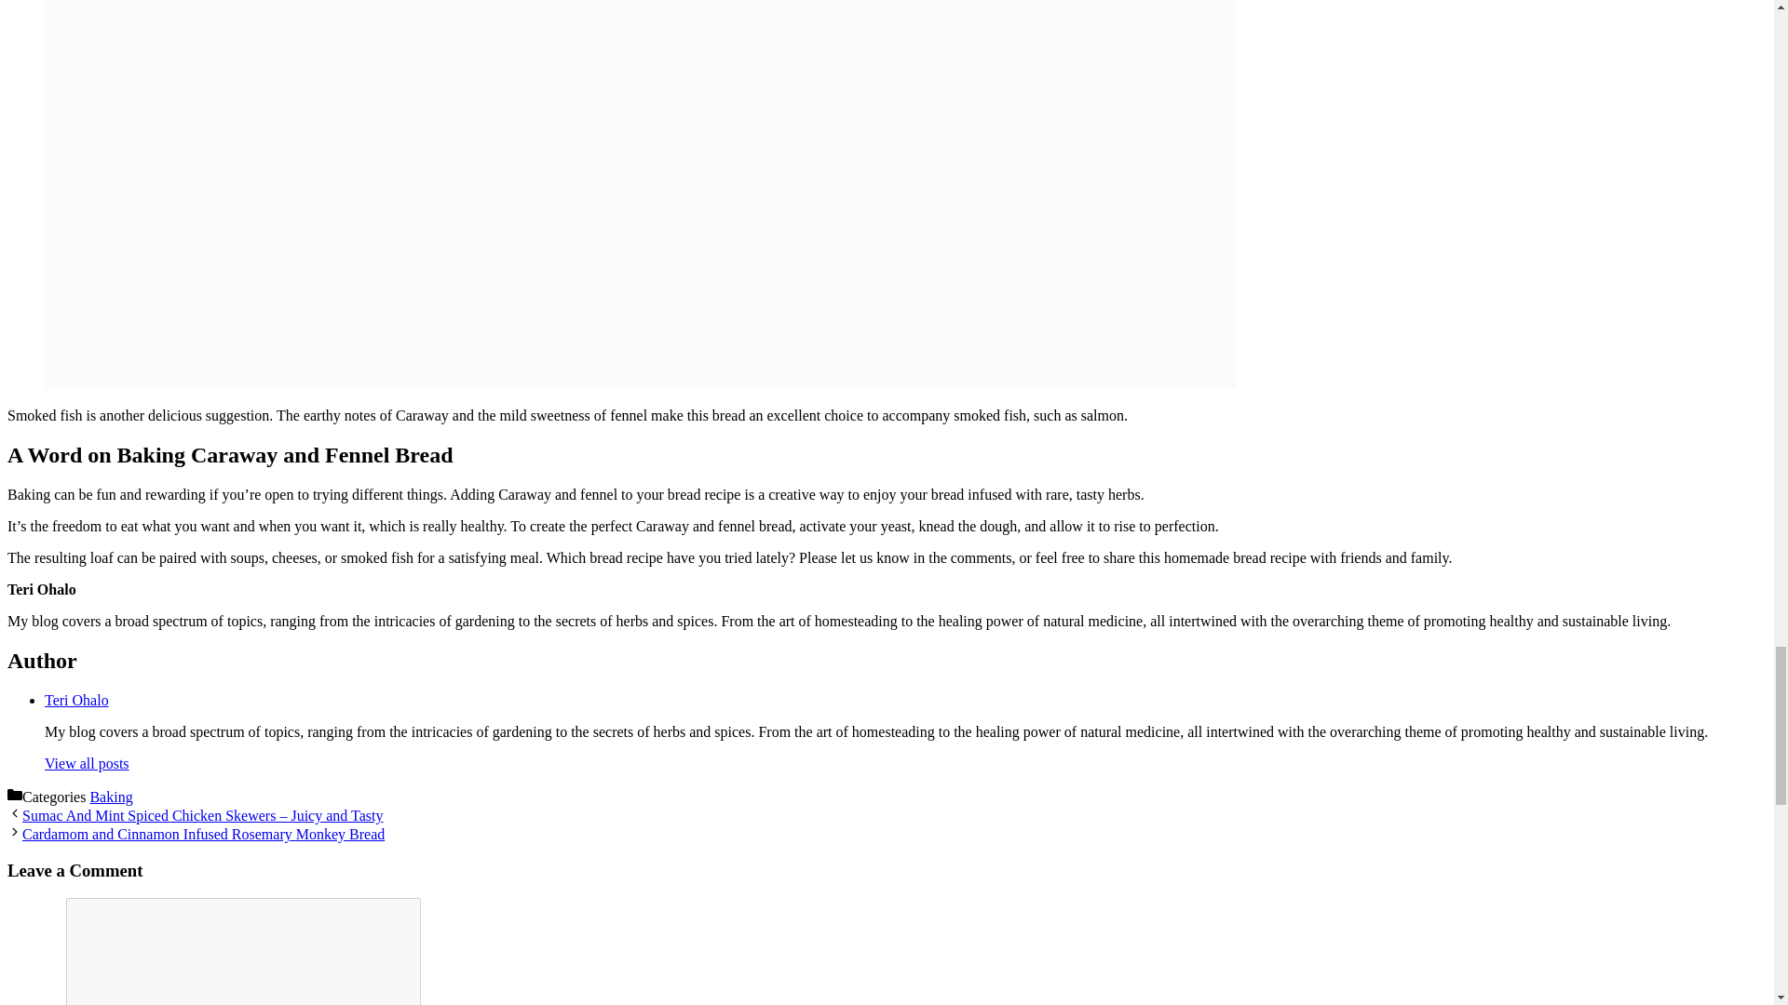 The height and width of the screenshot is (1005, 1788). Describe the element at coordinates (76, 700) in the screenshot. I see `Teri Ohalo` at that location.